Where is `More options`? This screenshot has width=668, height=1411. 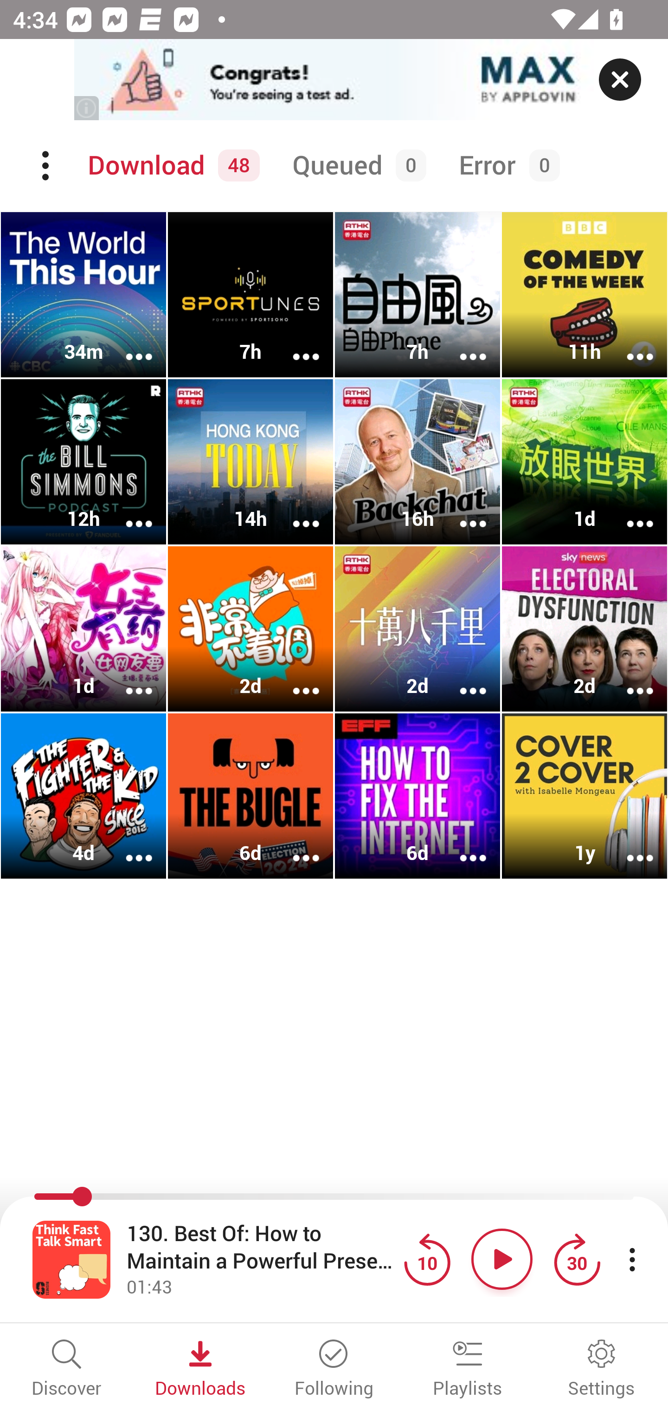
More options is located at coordinates (461, 512).